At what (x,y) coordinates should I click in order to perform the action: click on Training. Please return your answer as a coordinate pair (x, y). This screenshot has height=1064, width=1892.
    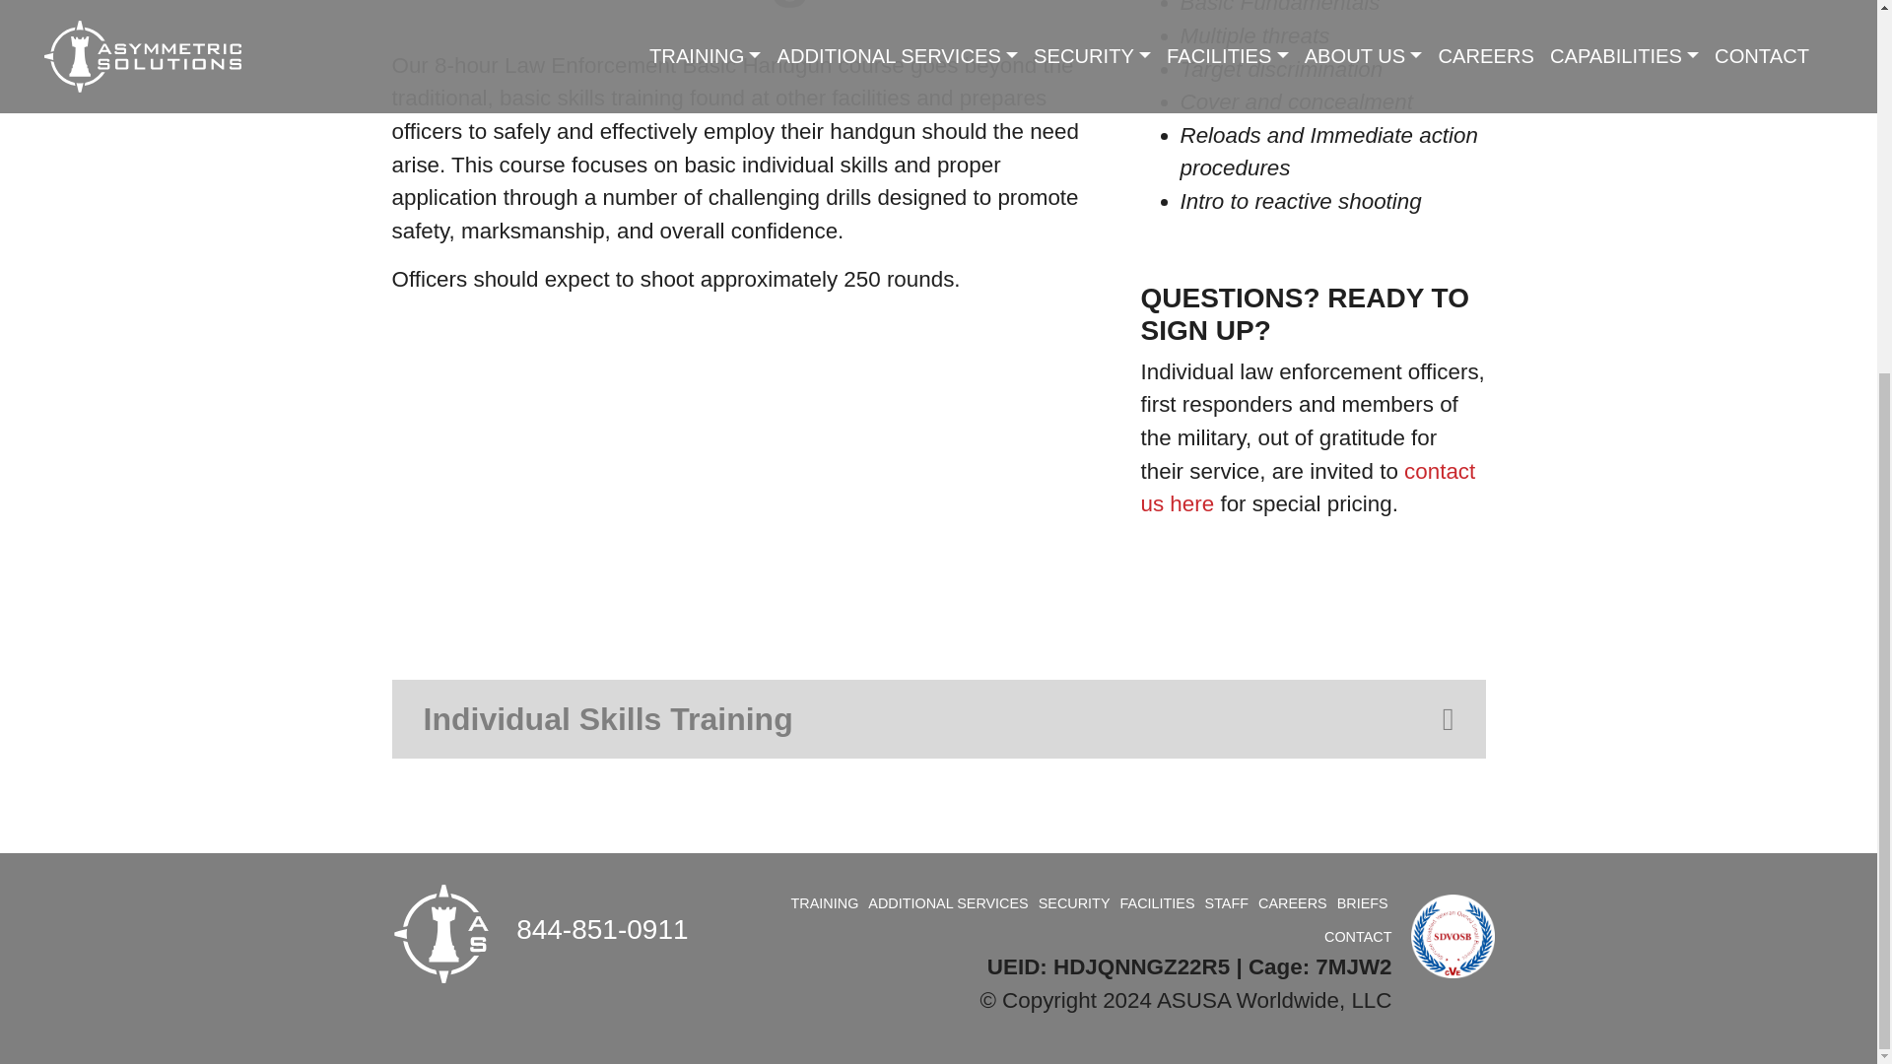
    Looking at the image, I should click on (824, 902).